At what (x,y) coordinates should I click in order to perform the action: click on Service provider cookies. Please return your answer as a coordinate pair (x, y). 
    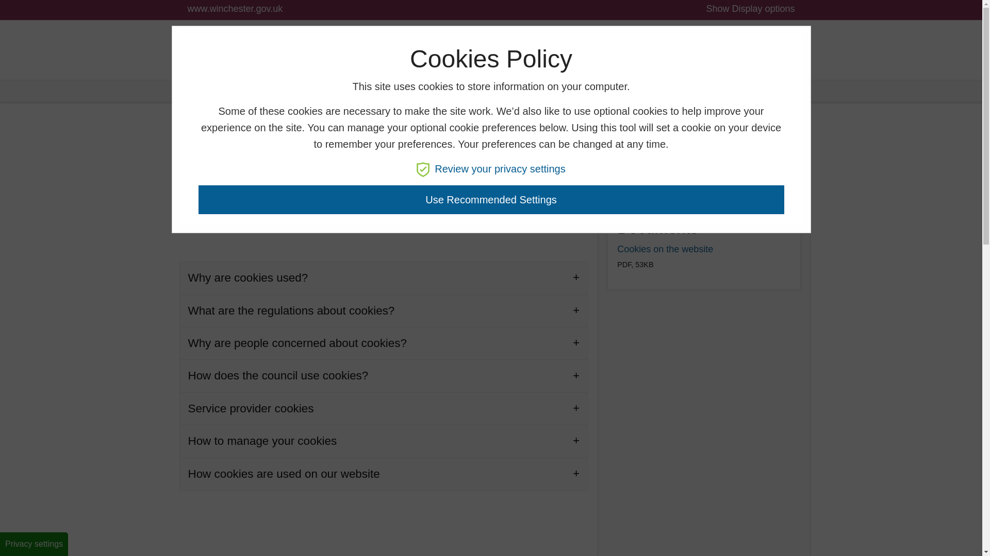
    Looking at the image, I should click on (384, 409).